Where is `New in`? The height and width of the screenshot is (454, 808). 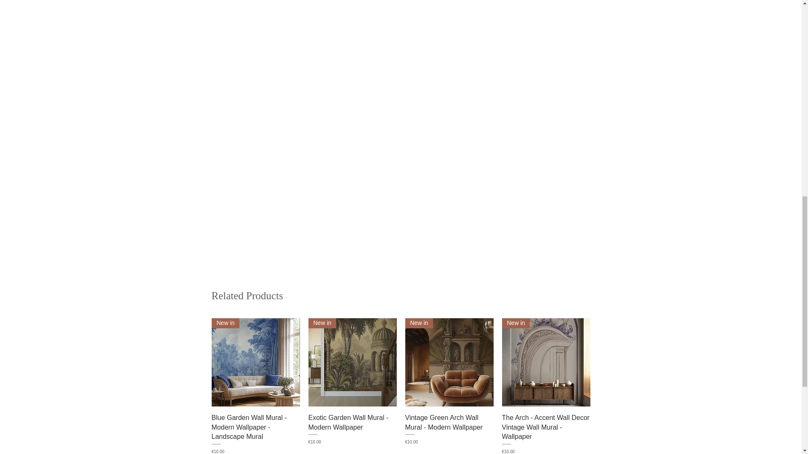
New in is located at coordinates (545, 362).